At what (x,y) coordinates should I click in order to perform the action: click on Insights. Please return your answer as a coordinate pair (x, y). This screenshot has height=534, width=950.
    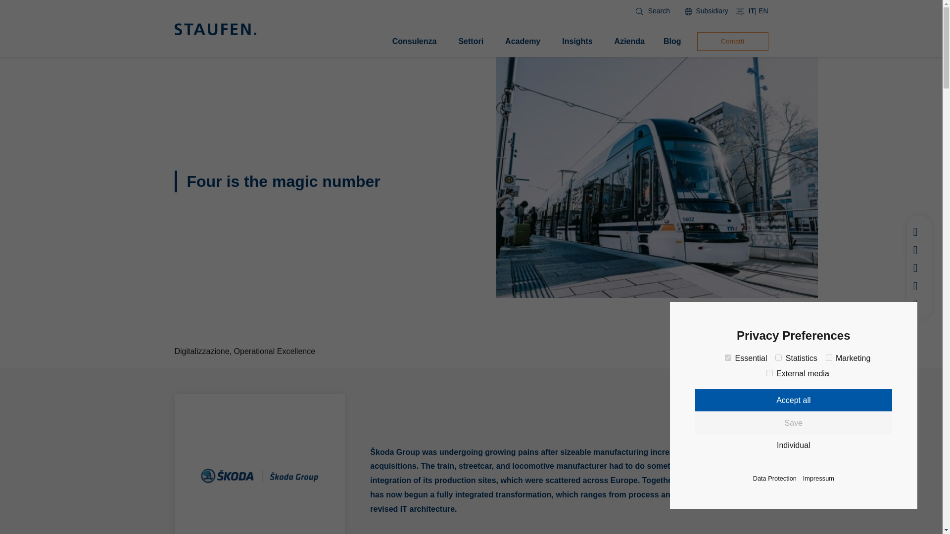
    Looking at the image, I should click on (577, 42).